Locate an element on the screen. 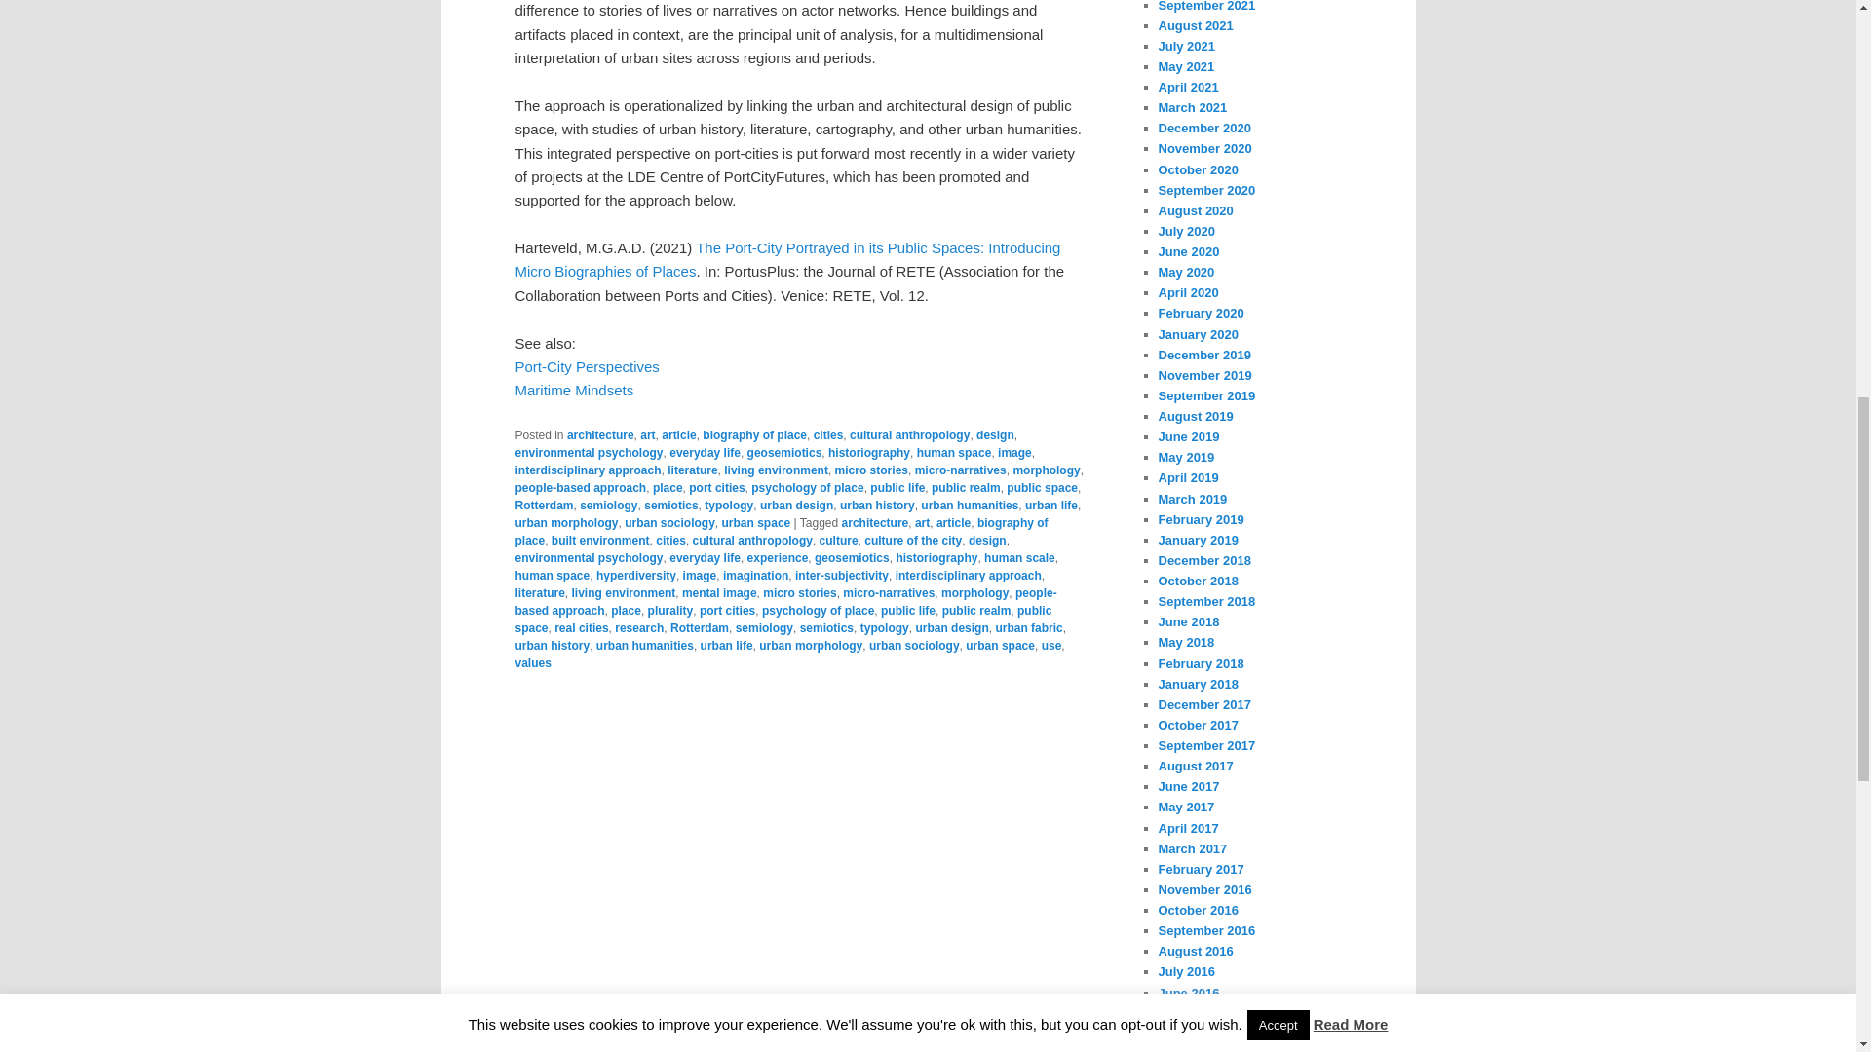  public realm is located at coordinates (967, 487).